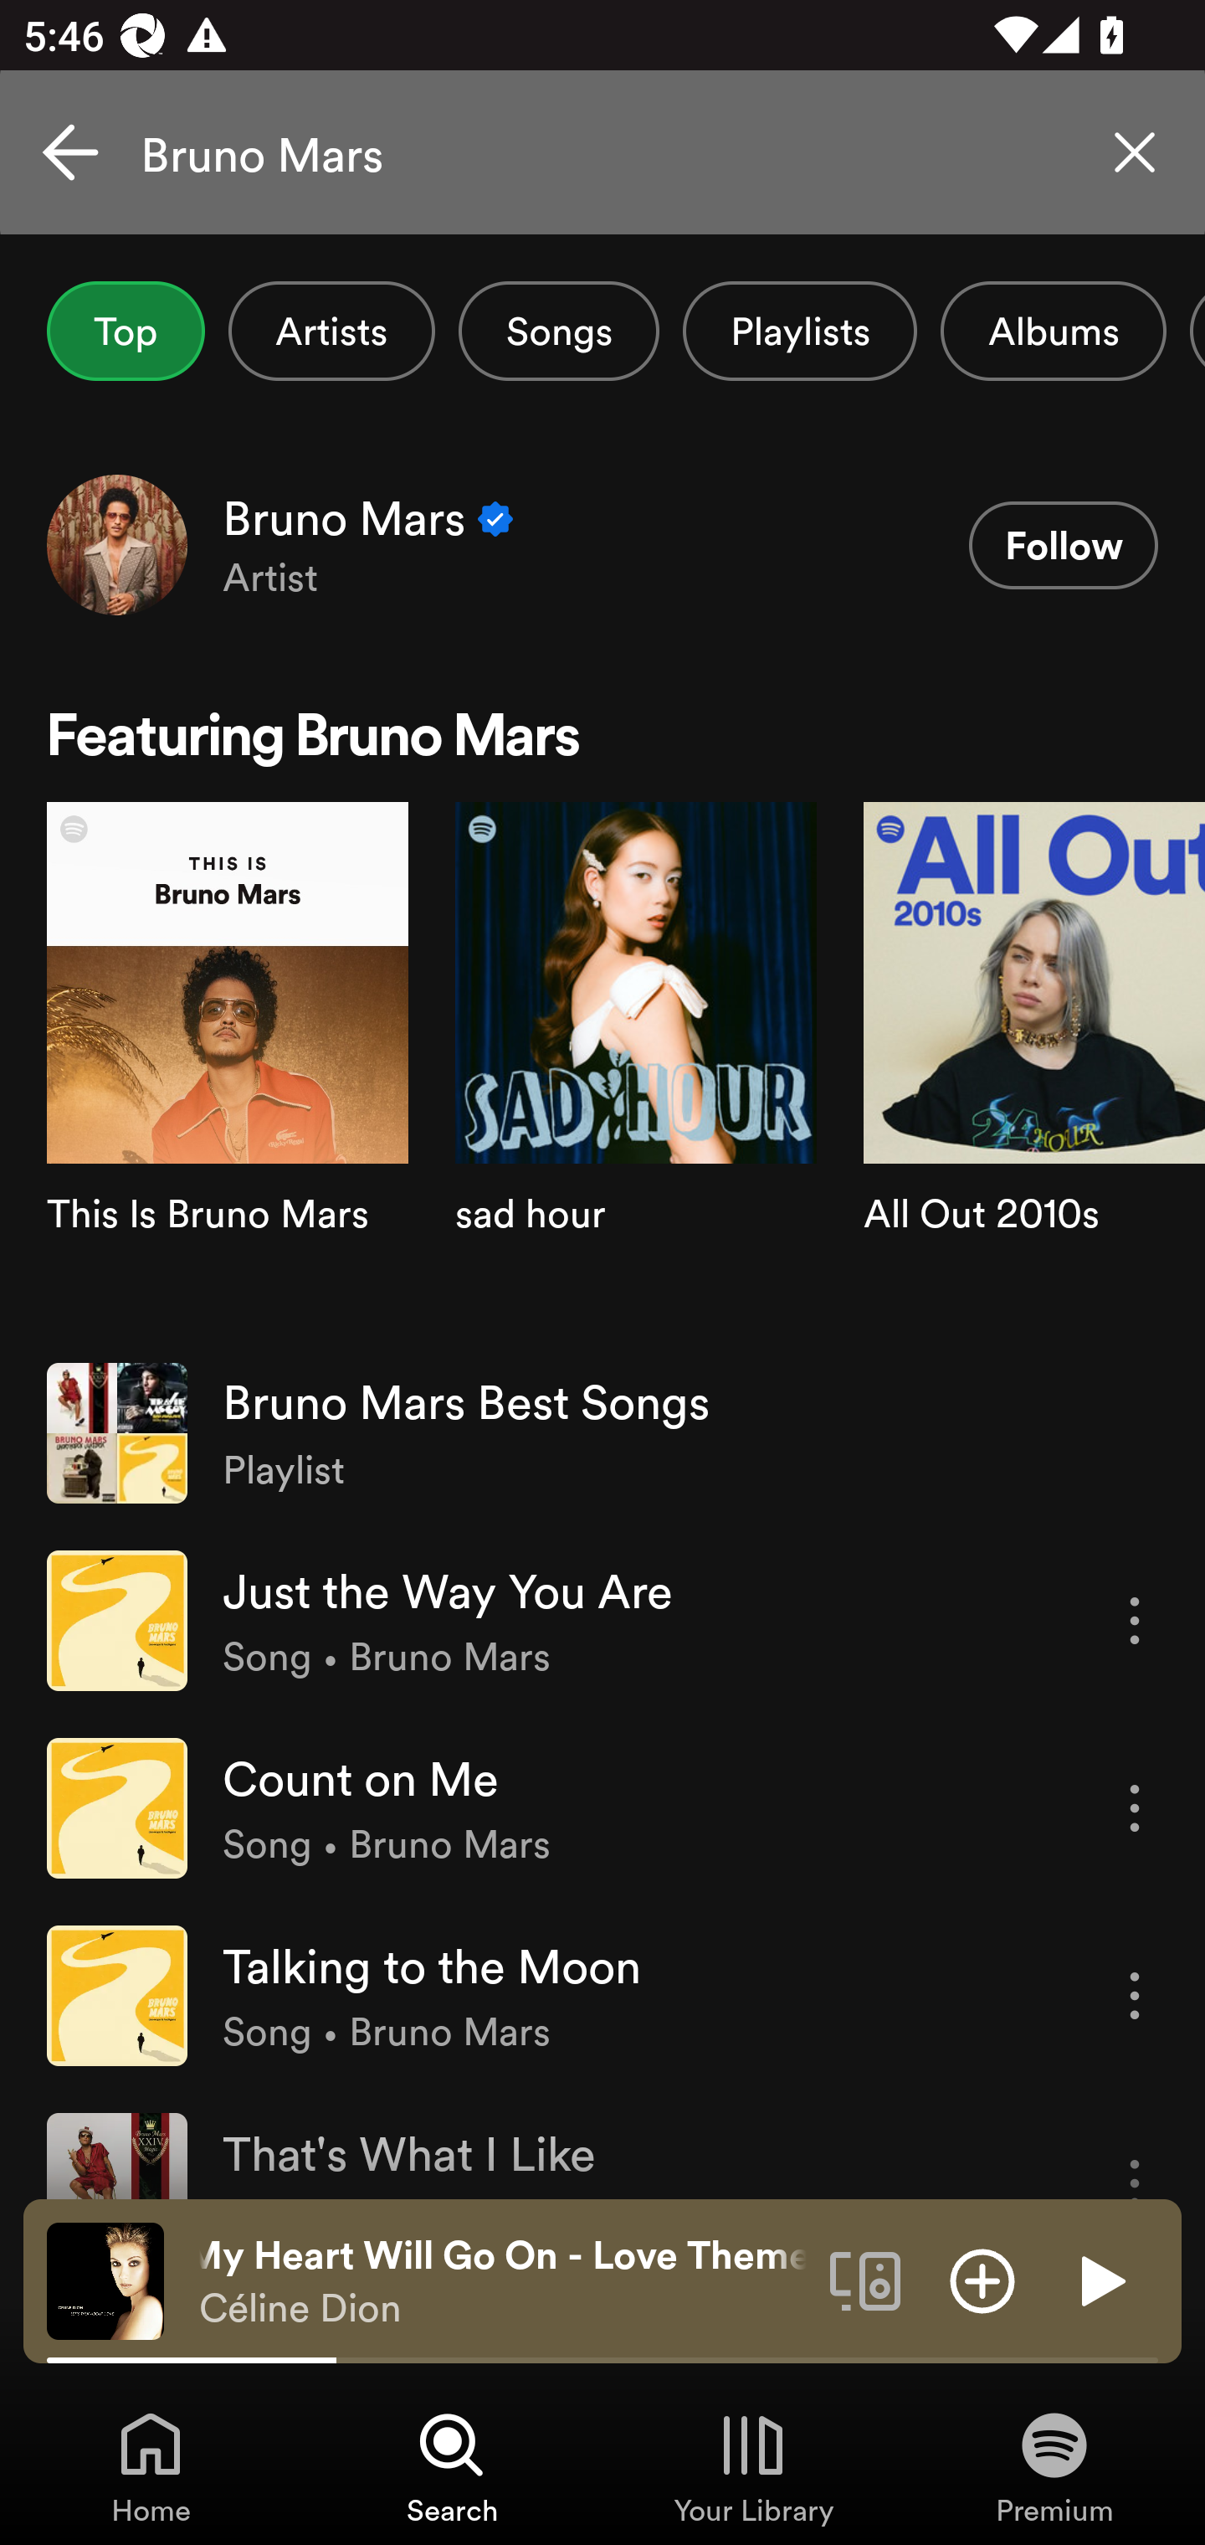  Describe the element at coordinates (331, 331) in the screenshot. I see `Artists` at that location.